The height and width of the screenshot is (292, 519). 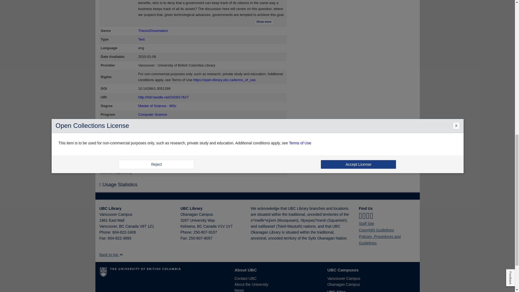 What do you see at coordinates (199, 226) in the screenshot?
I see `British Columbia` at bounding box center [199, 226].